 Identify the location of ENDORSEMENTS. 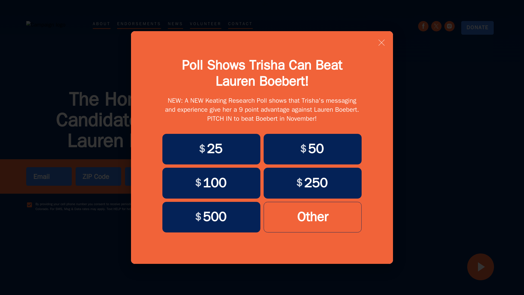
(139, 25).